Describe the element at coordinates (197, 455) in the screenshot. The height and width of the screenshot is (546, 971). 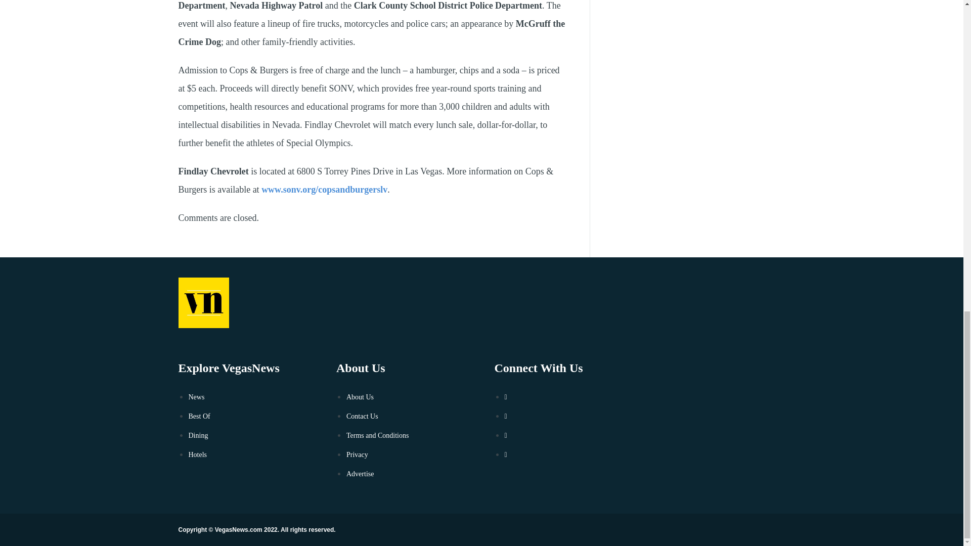
I see `Hotels` at that location.